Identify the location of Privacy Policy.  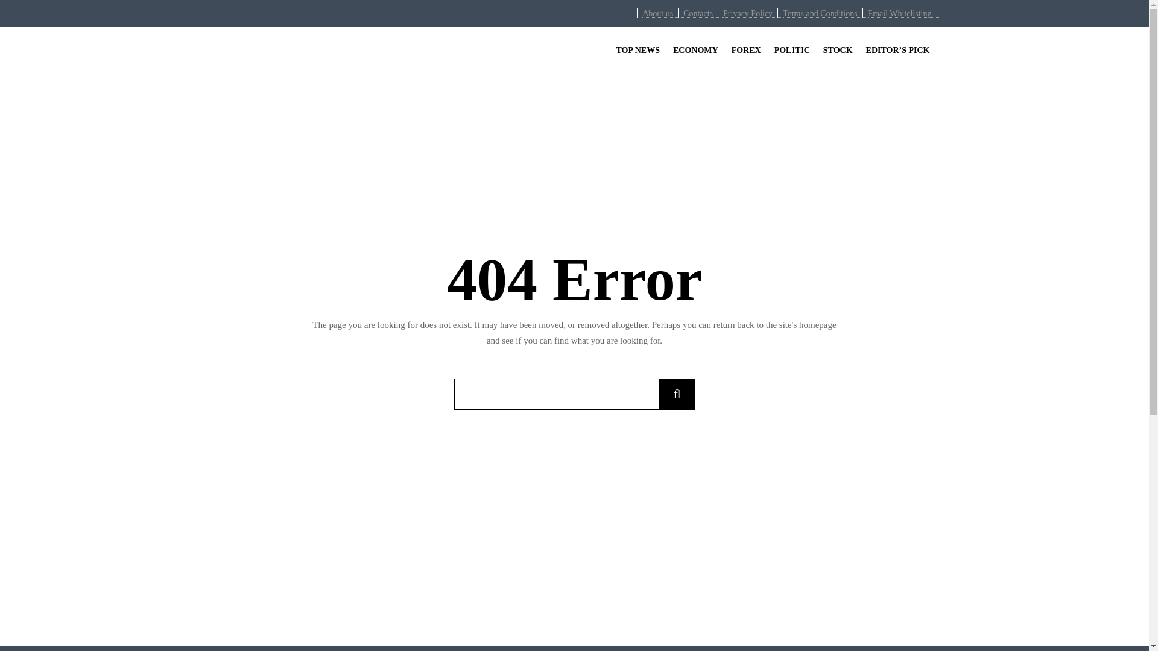
(747, 13).